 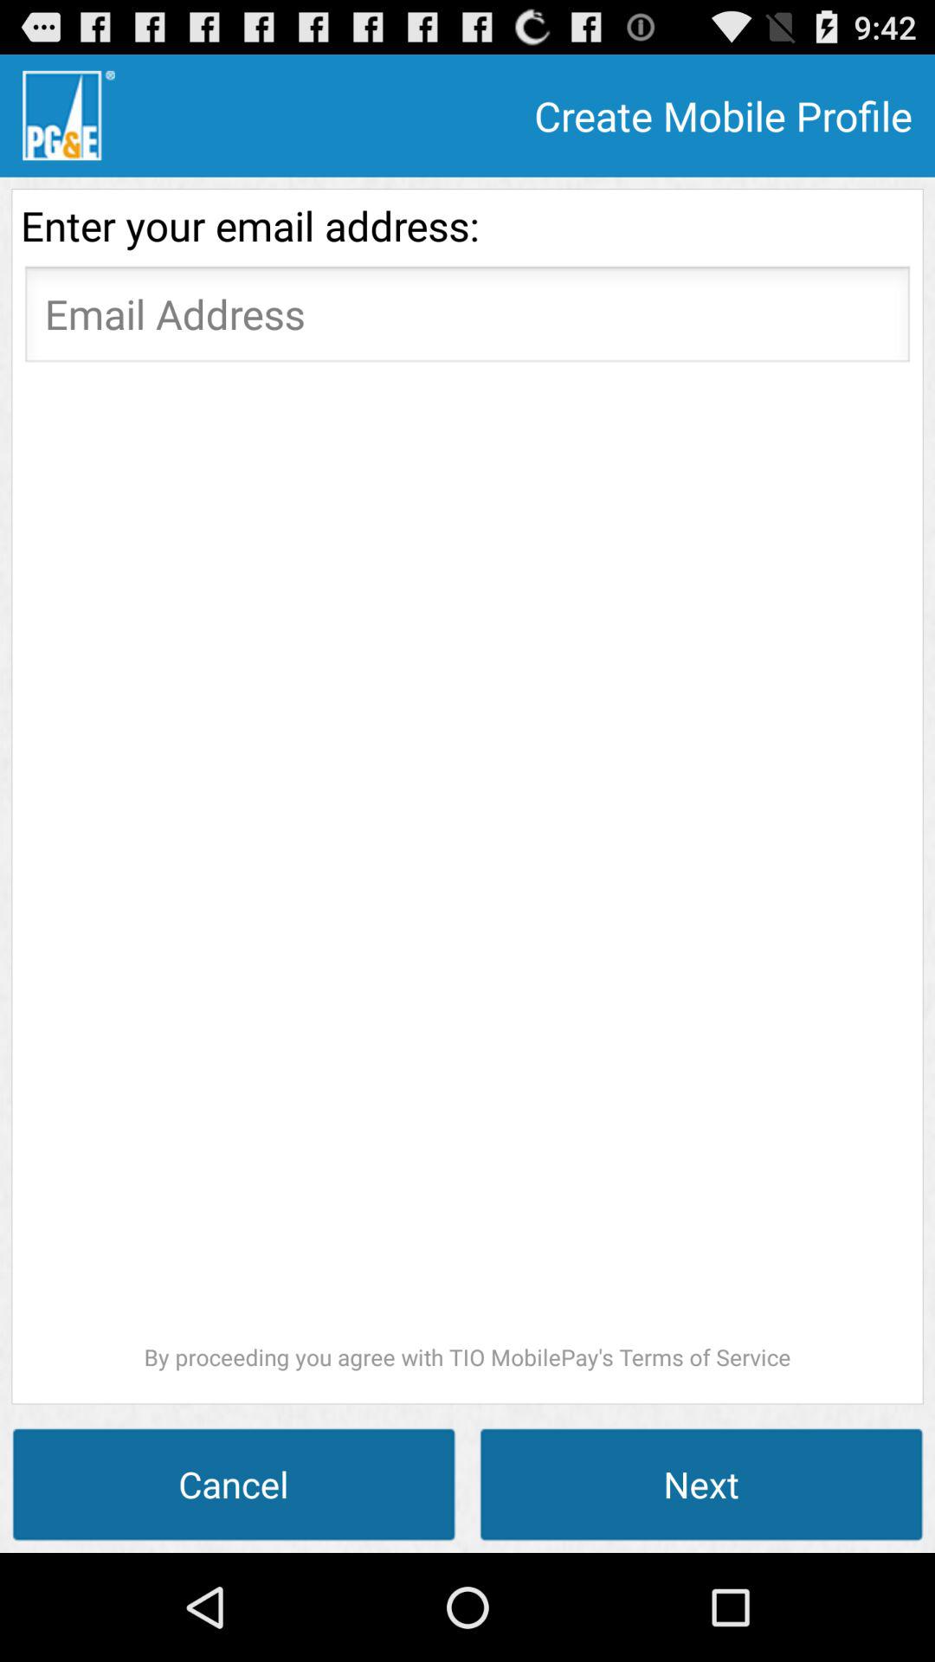 What do you see at coordinates (701, 1484) in the screenshot?
I see `tap icon to the right of cancel item` at bounding box center [701, 1484].